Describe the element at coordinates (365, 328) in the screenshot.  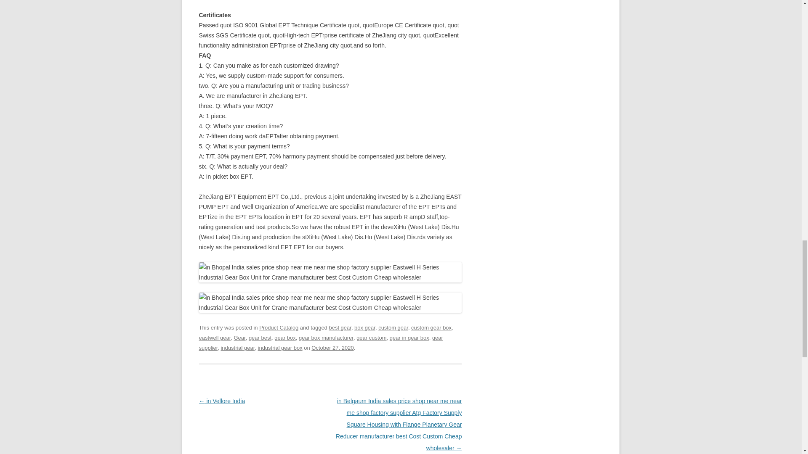
I see `box gear` at that location.